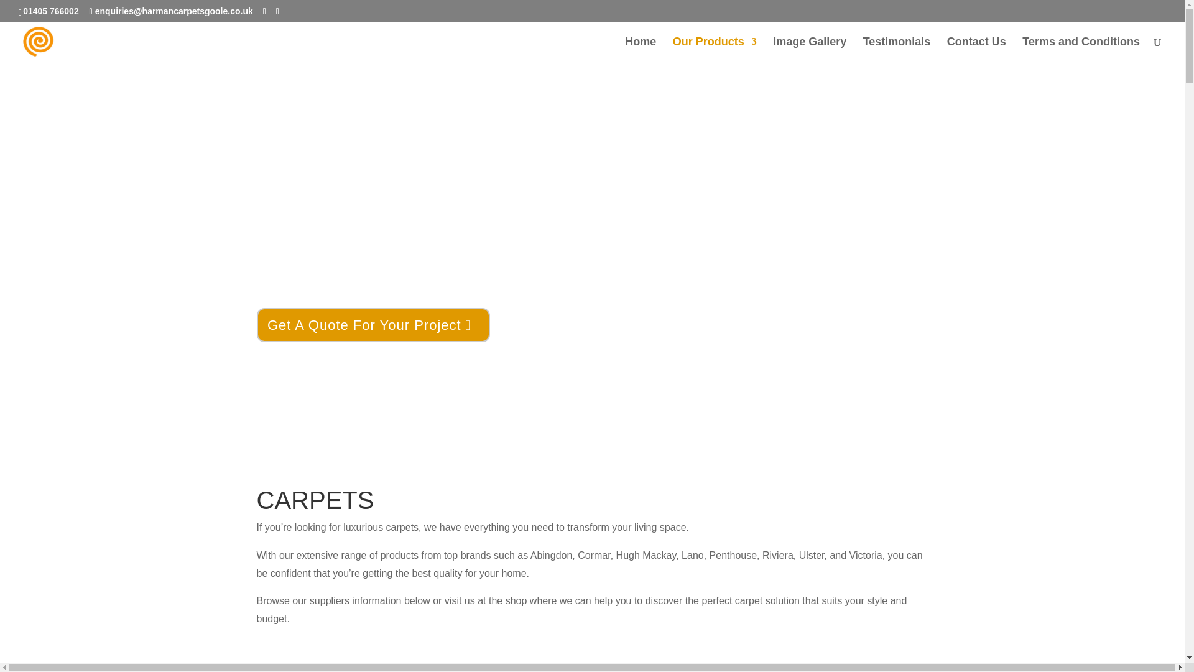 This screenshot has height=672, width=1194. What do you see at coordinates (897, 51) in the screenshot?
I see `Testimonials` at bounding box center [897, 51].